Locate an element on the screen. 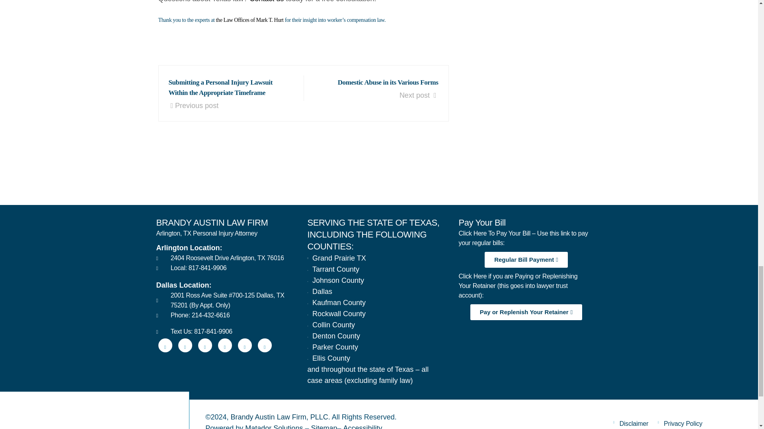 Image resolution: width=764 pixels, height=429 pixels. Super Lawyers is located at coordinates (325, 171).